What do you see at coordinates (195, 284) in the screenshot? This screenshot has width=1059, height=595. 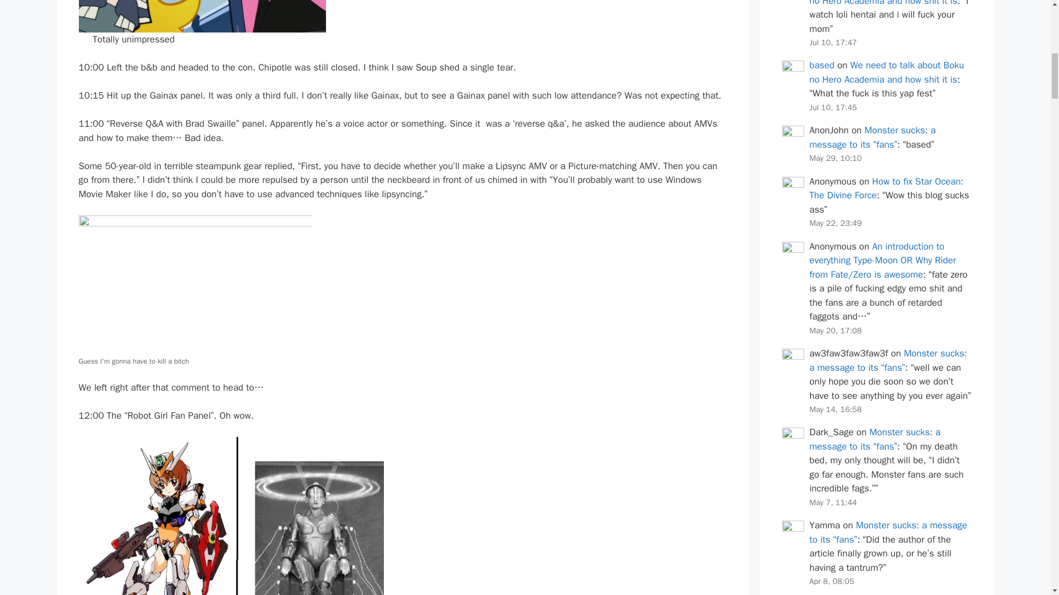 I see `114` at bounding box center [195, 284].